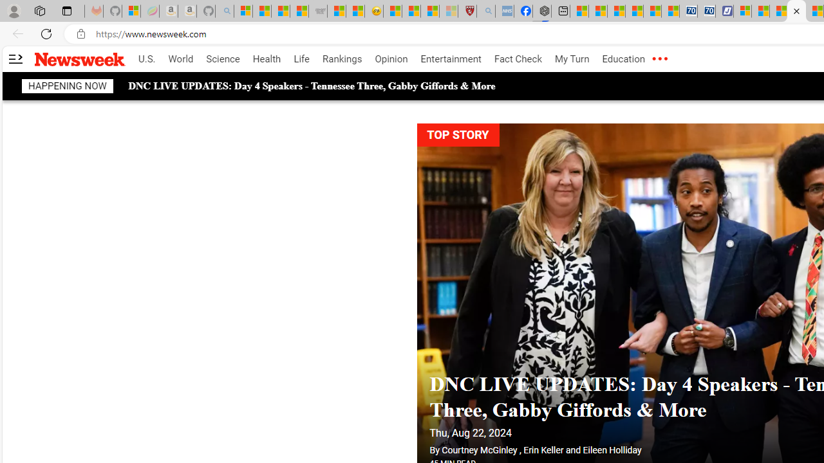 The height and width of the screenshot is (463, 824). What do you see at coordinates (707, 12) in the screenshot?
I see `Cheap Hotels - Save70.com` at bounding box center [707, 12].